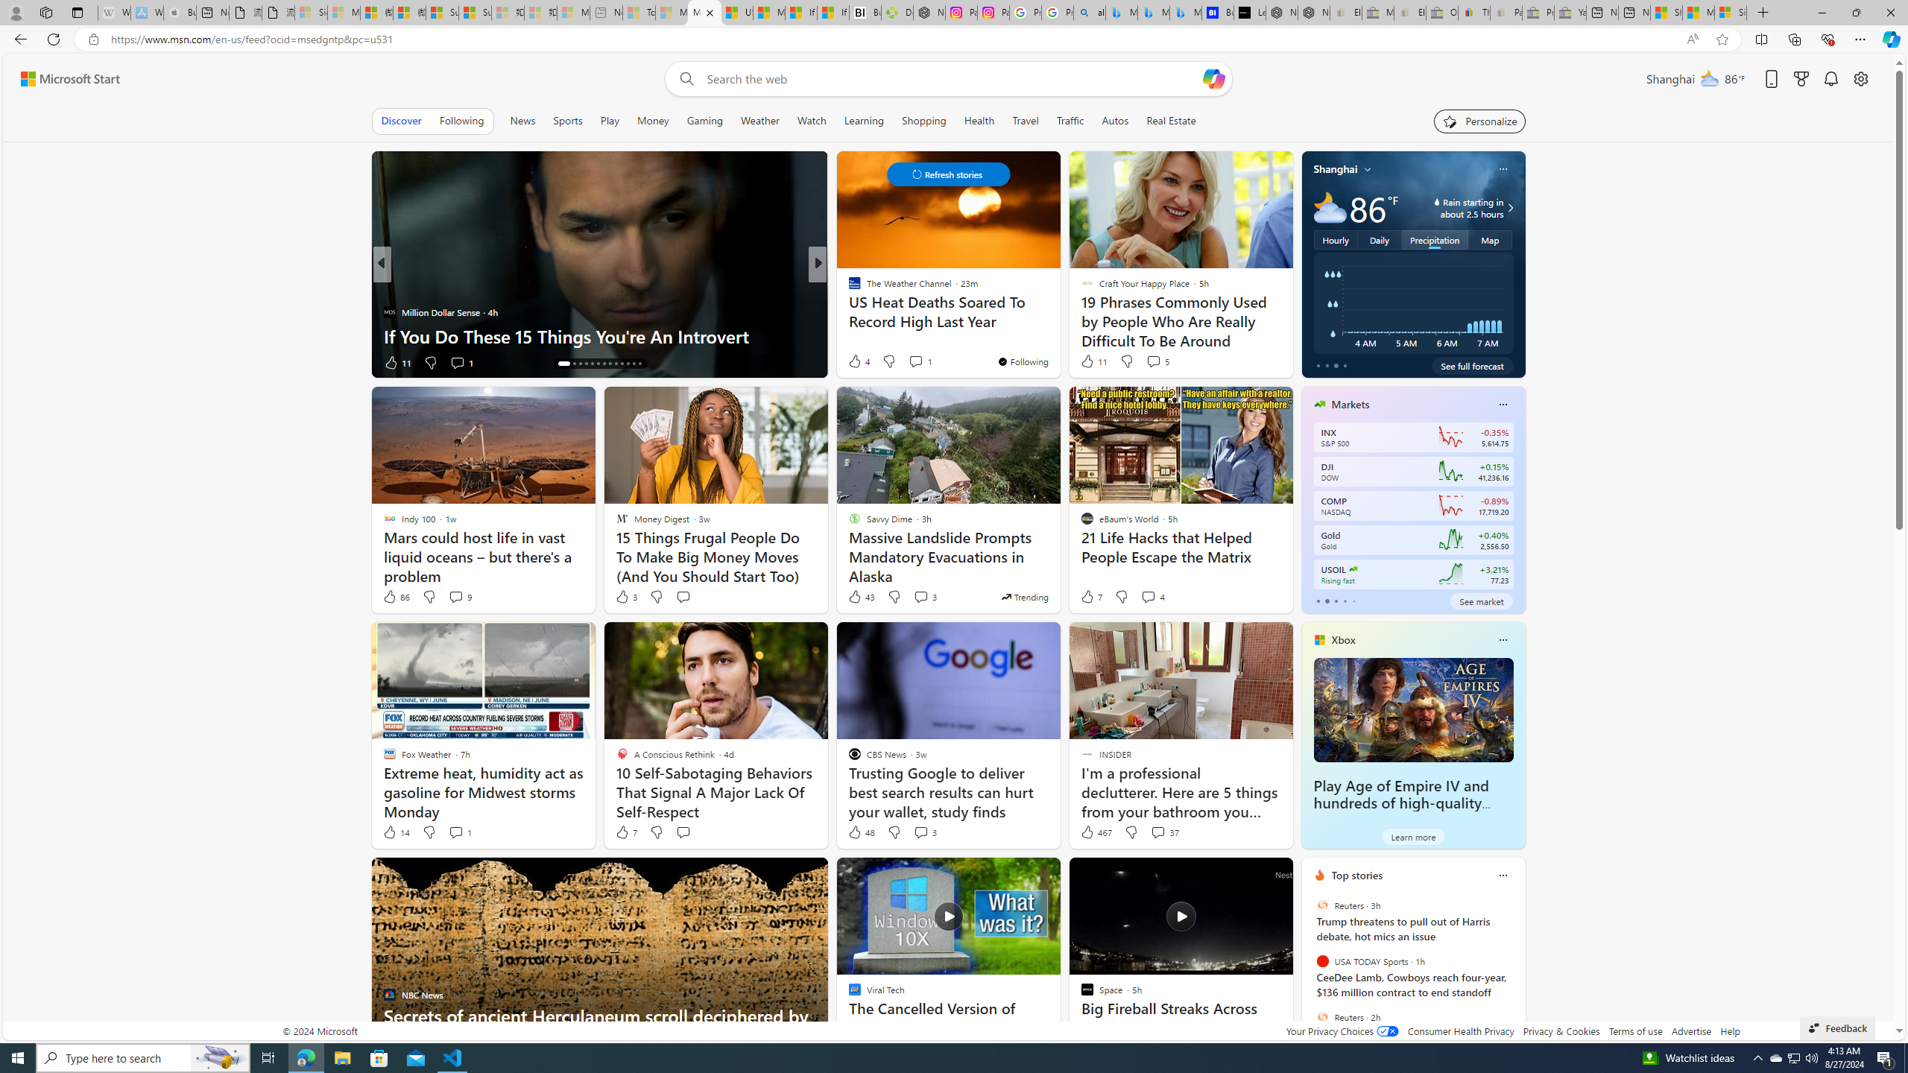 The image size is (1908, 1073). Describe the element at coordinates (856, 362) in the screenshot. I see `5k Like` at that location.